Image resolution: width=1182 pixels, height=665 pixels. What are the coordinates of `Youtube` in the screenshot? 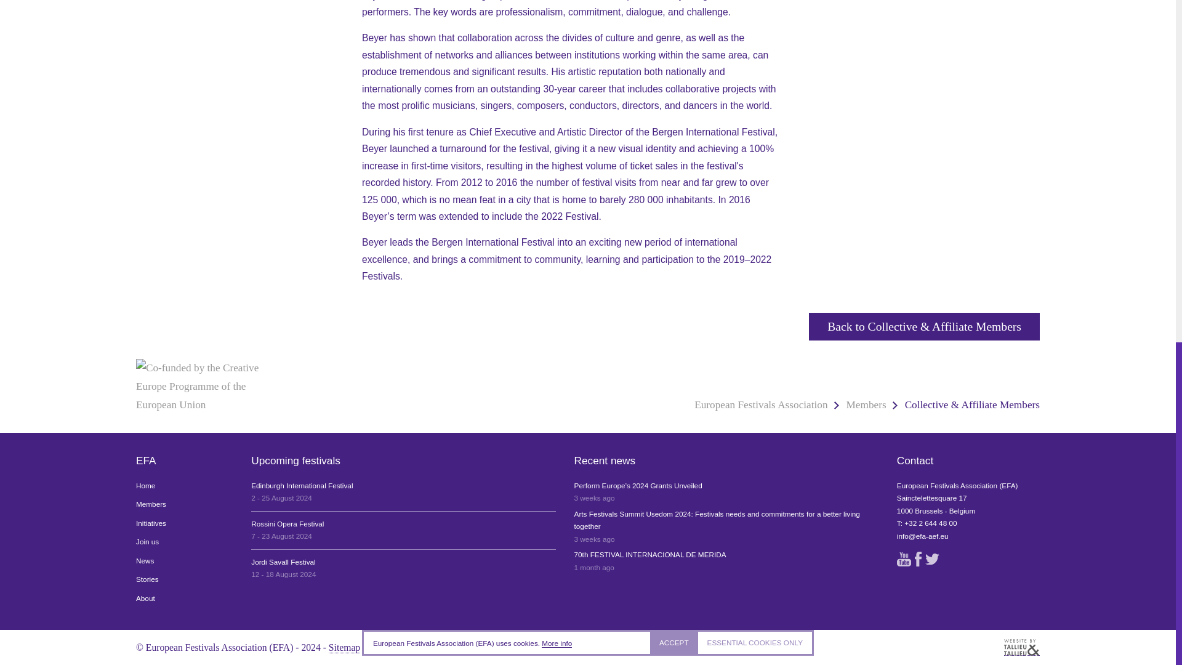 It's located at (904, 559).